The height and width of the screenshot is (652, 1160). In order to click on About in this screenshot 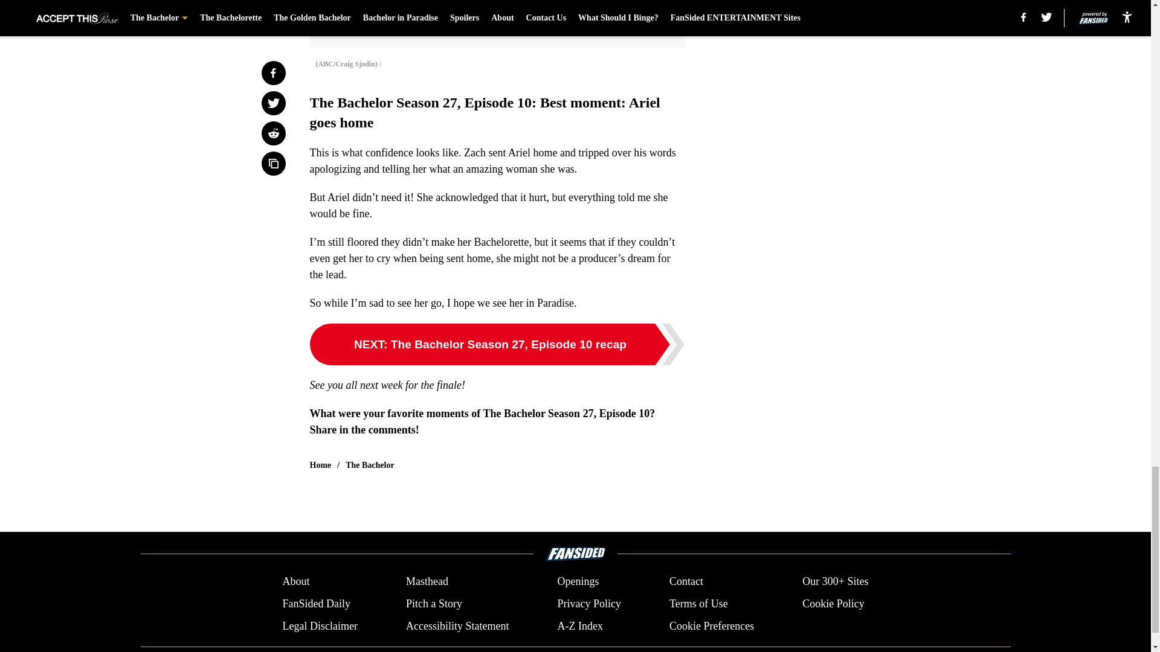, I will do `click(295, 582)`.